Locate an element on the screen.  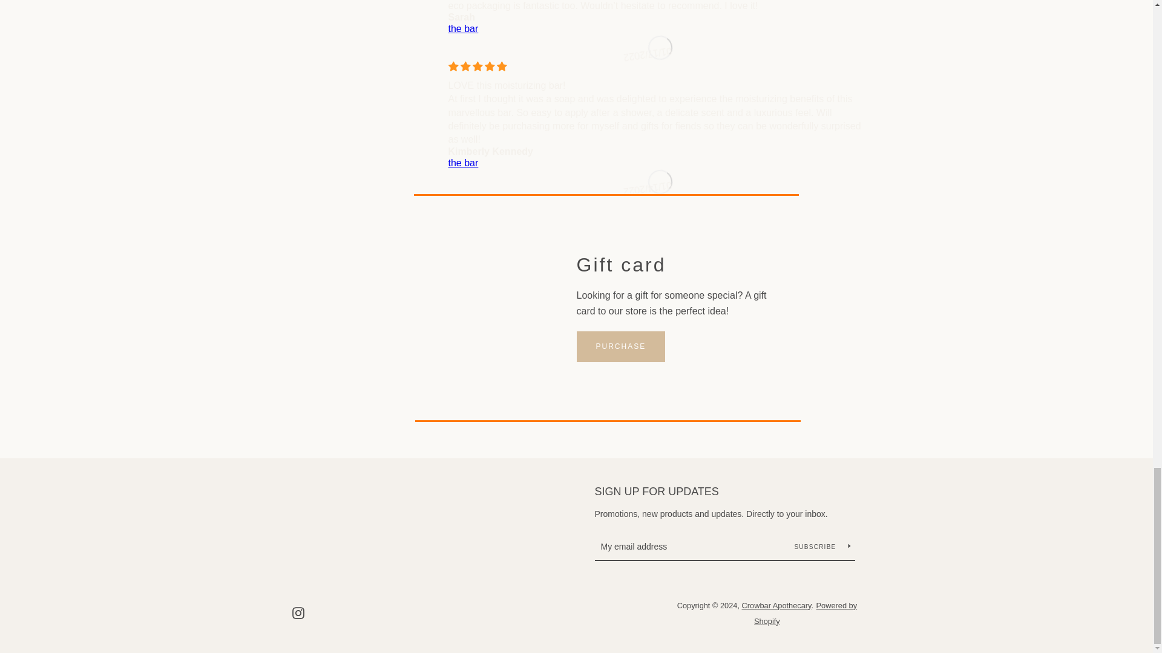
PURCHASE is located at coordinates (620, 346).